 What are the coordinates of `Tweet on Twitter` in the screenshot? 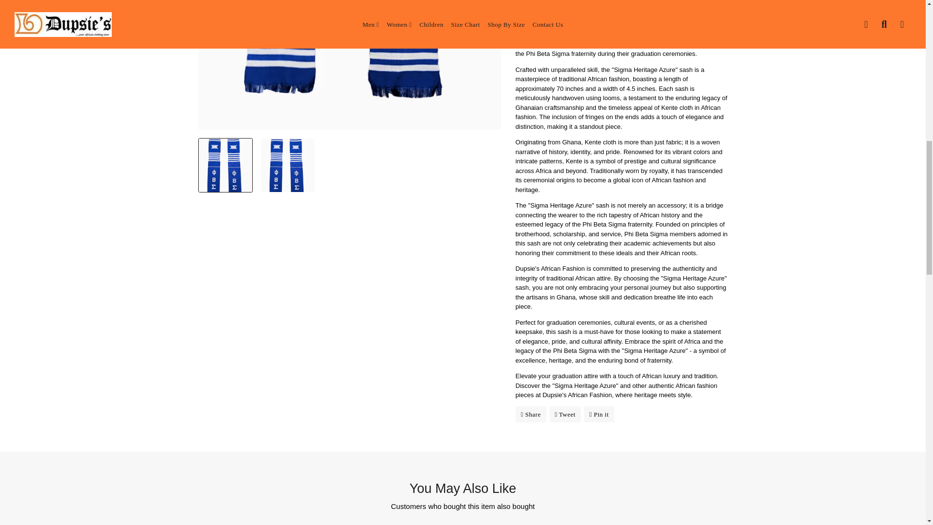 It's located at (565, 414).